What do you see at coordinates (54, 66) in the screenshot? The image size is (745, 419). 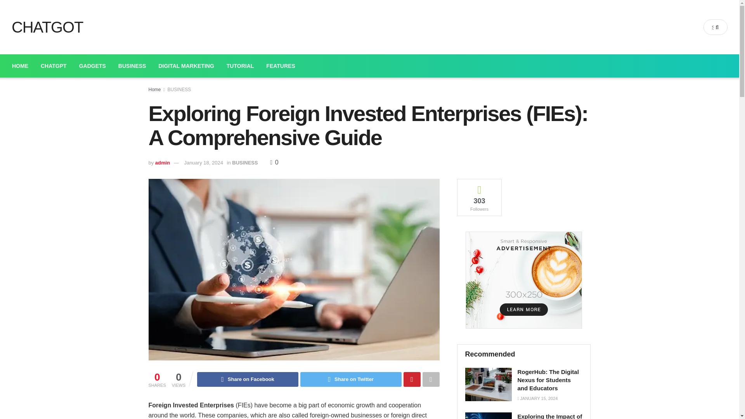 I see `CHATGPT` at bounding box center [54, 66].